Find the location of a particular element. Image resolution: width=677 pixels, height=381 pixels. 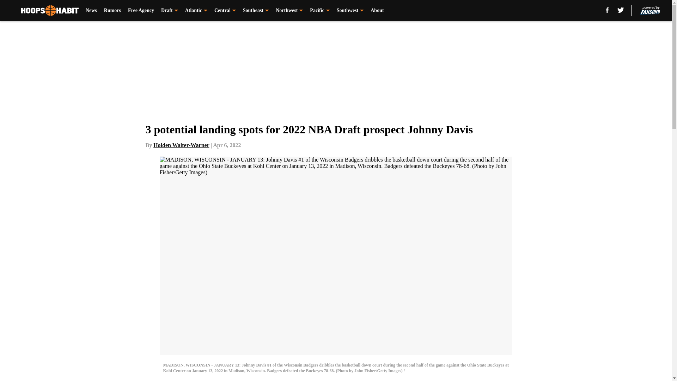

Northwest is located at coordinates (289, 11).